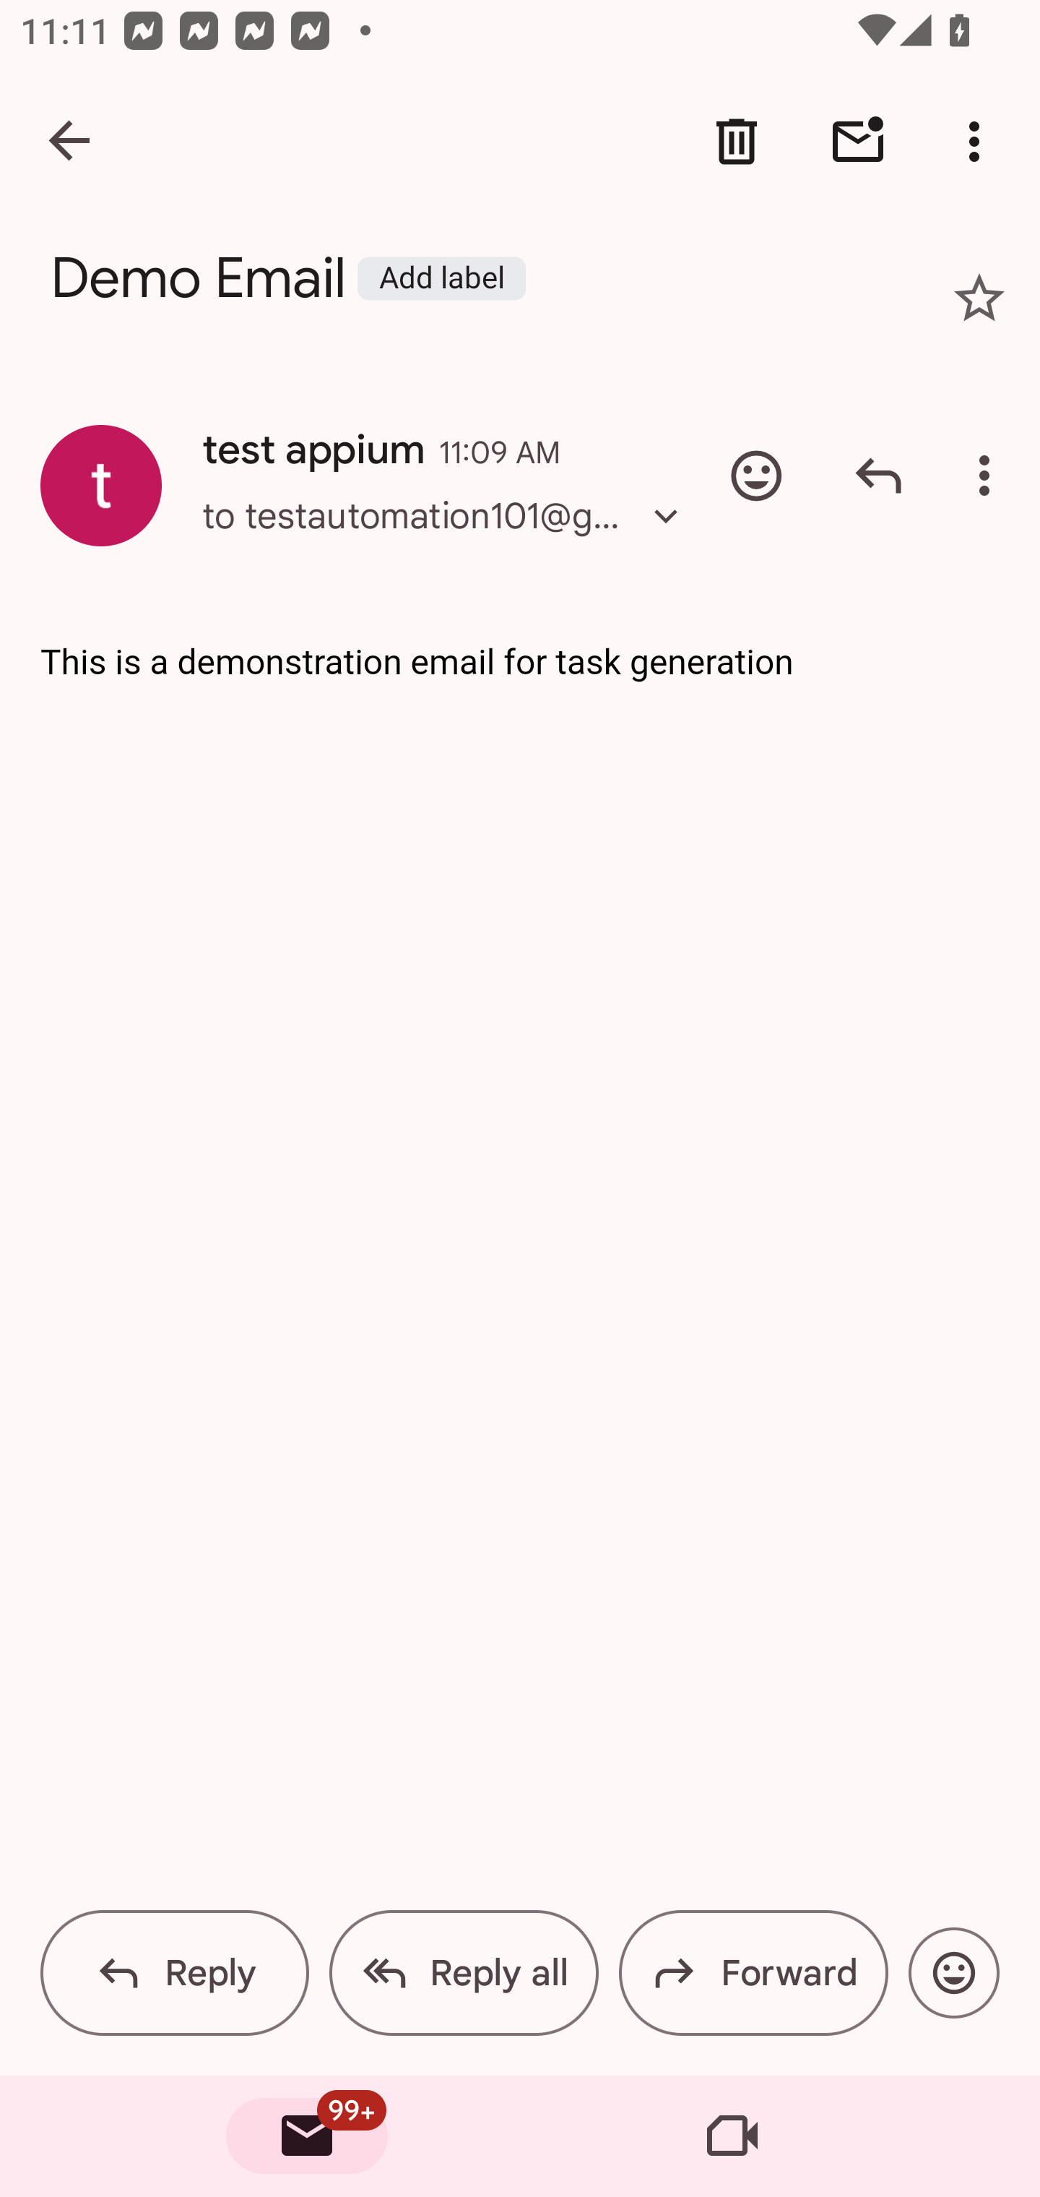  Describe the element at coordinates (979, 298) in the screenshot. I see `Add star` at that location.